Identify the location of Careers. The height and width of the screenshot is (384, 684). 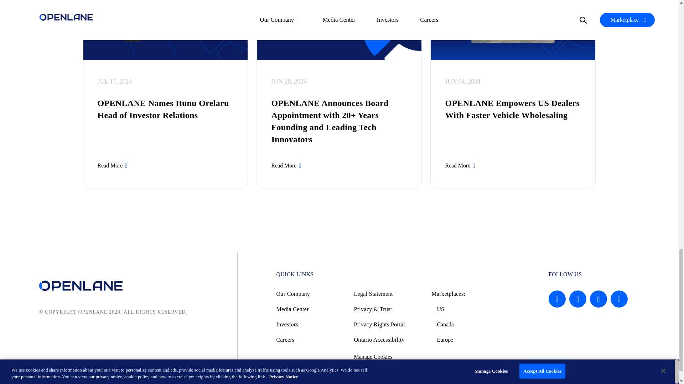
(311, 340).